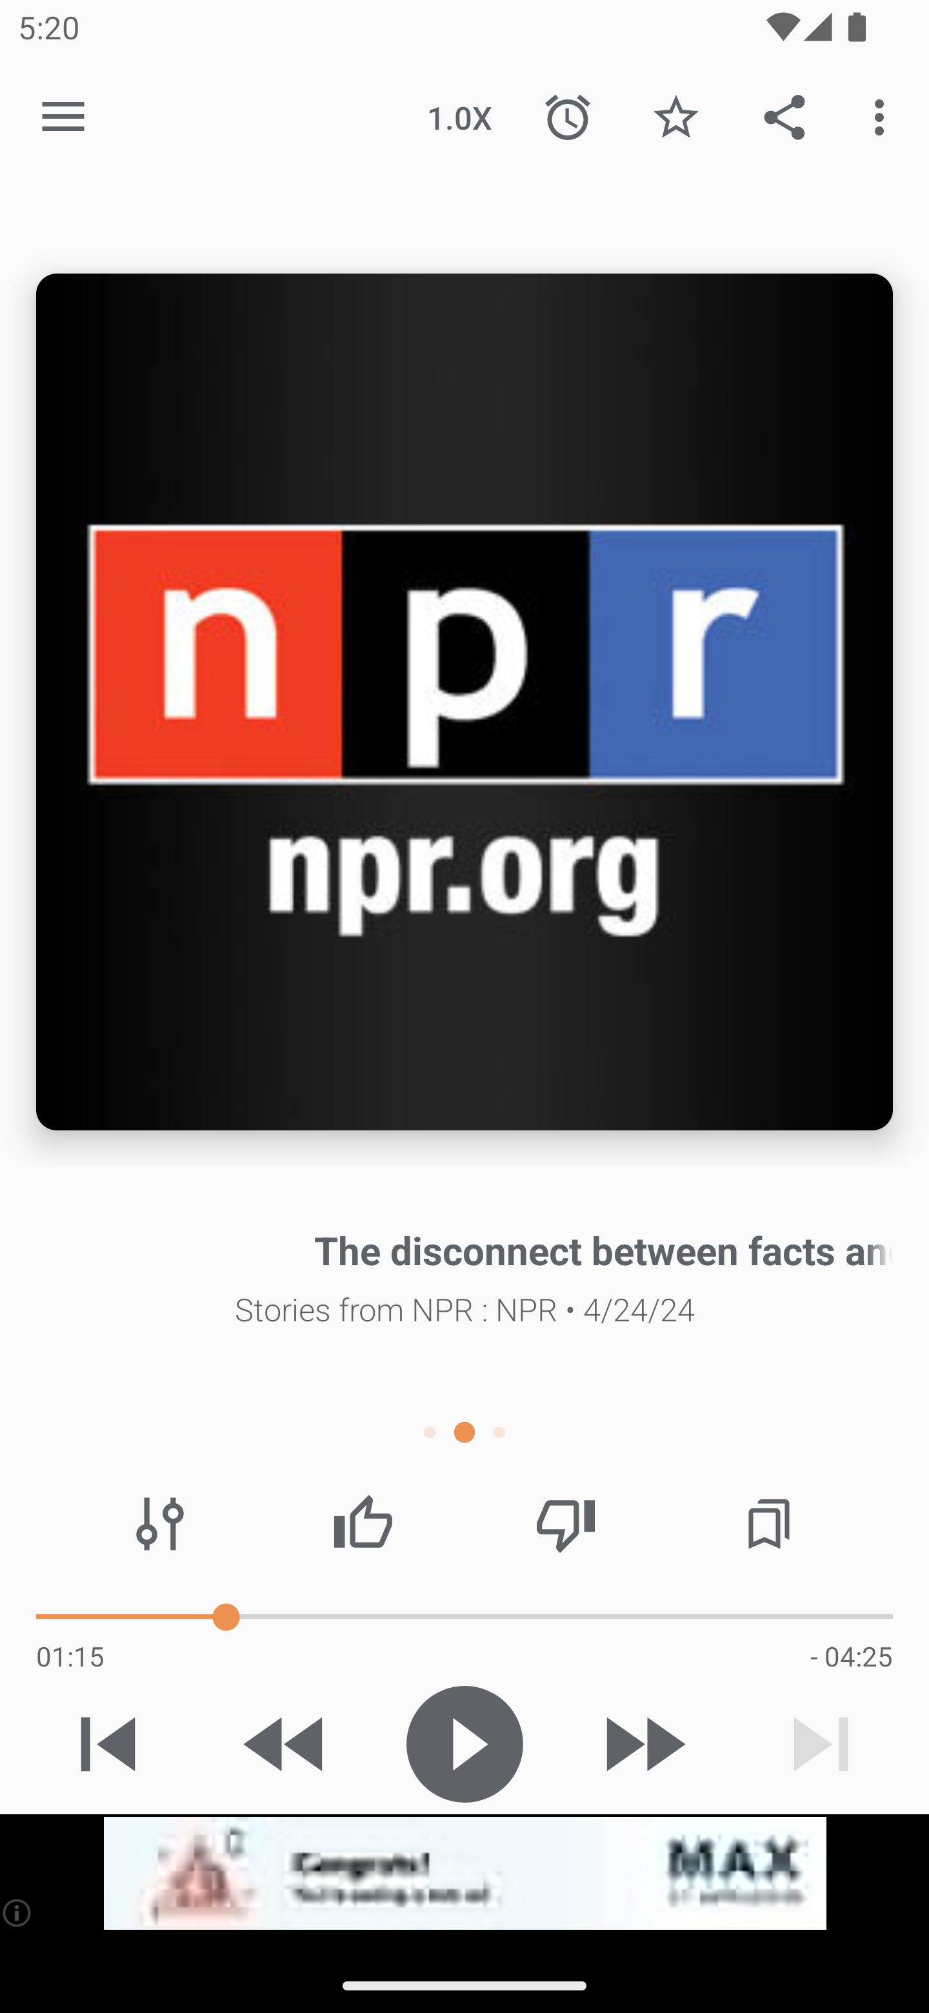 This screenshot has width=929, height=2013. What do you see at coordinates (821, 1744) in the screenshot?
I see `Next track` at bounding box center [821, 1744].